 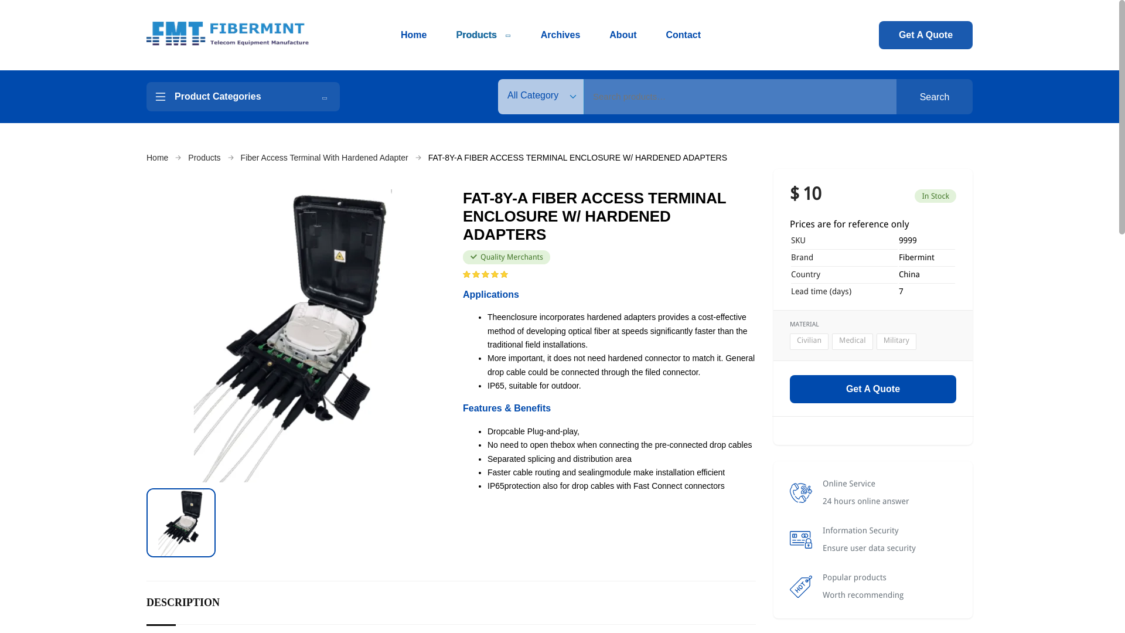 I want to click on Products, so click(x=483, y=35).